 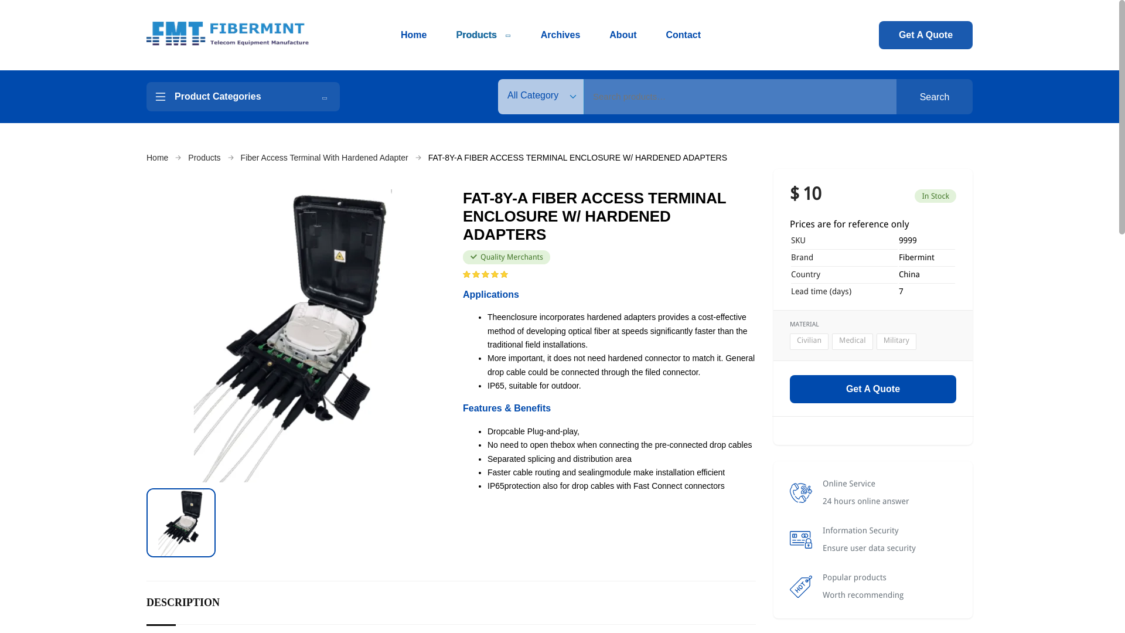 I want to click on Products, so click(x=483, y=35).